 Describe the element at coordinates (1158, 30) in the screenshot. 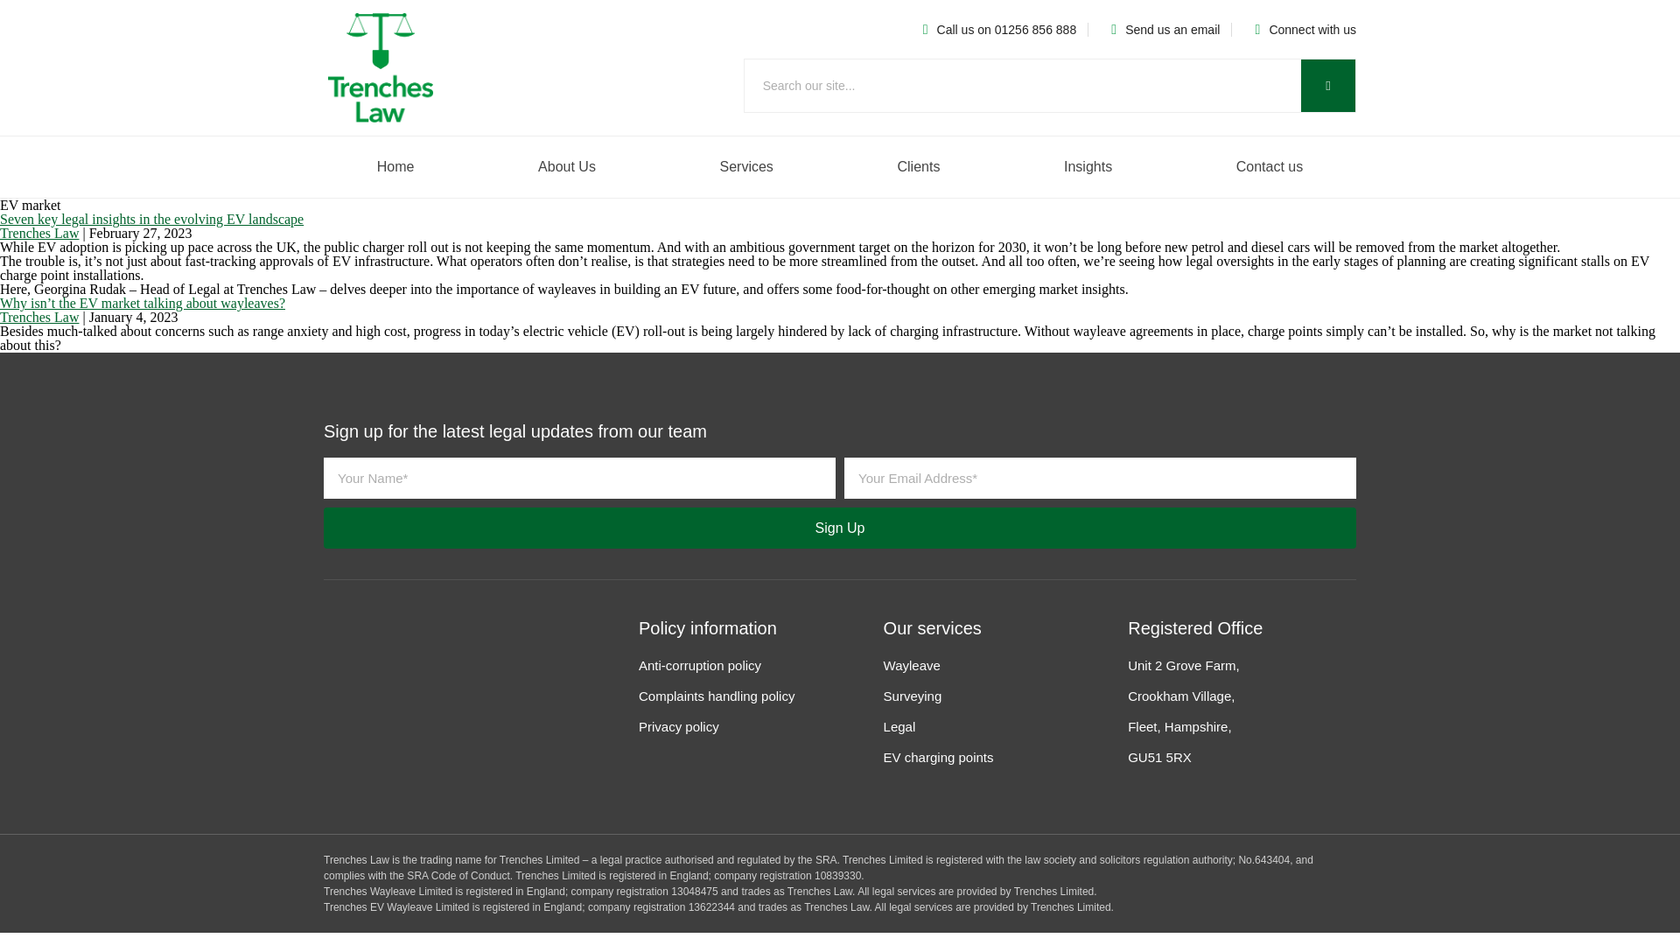

I see `Send us an email` at that location.